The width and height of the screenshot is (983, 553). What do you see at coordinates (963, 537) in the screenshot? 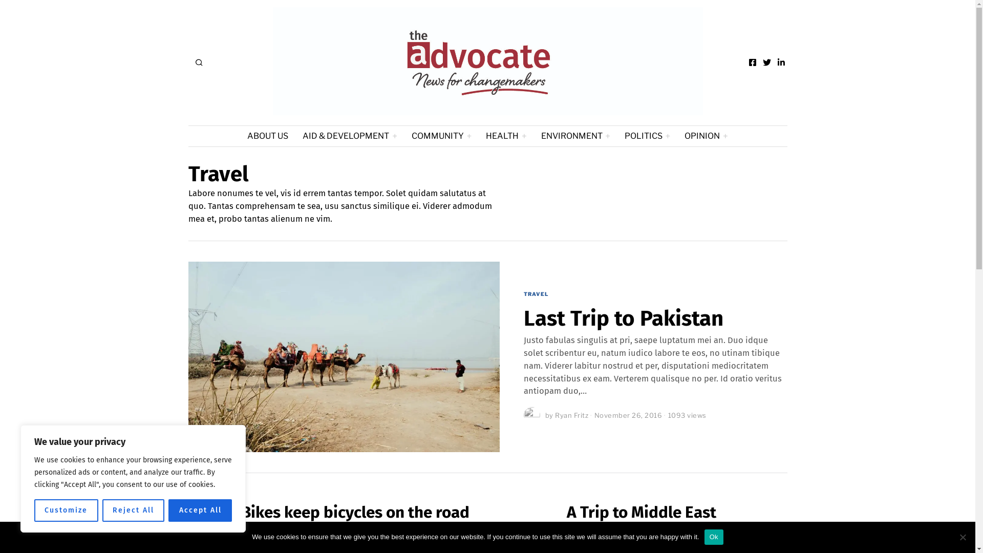
I see `No` at bounding box center [963, 537].